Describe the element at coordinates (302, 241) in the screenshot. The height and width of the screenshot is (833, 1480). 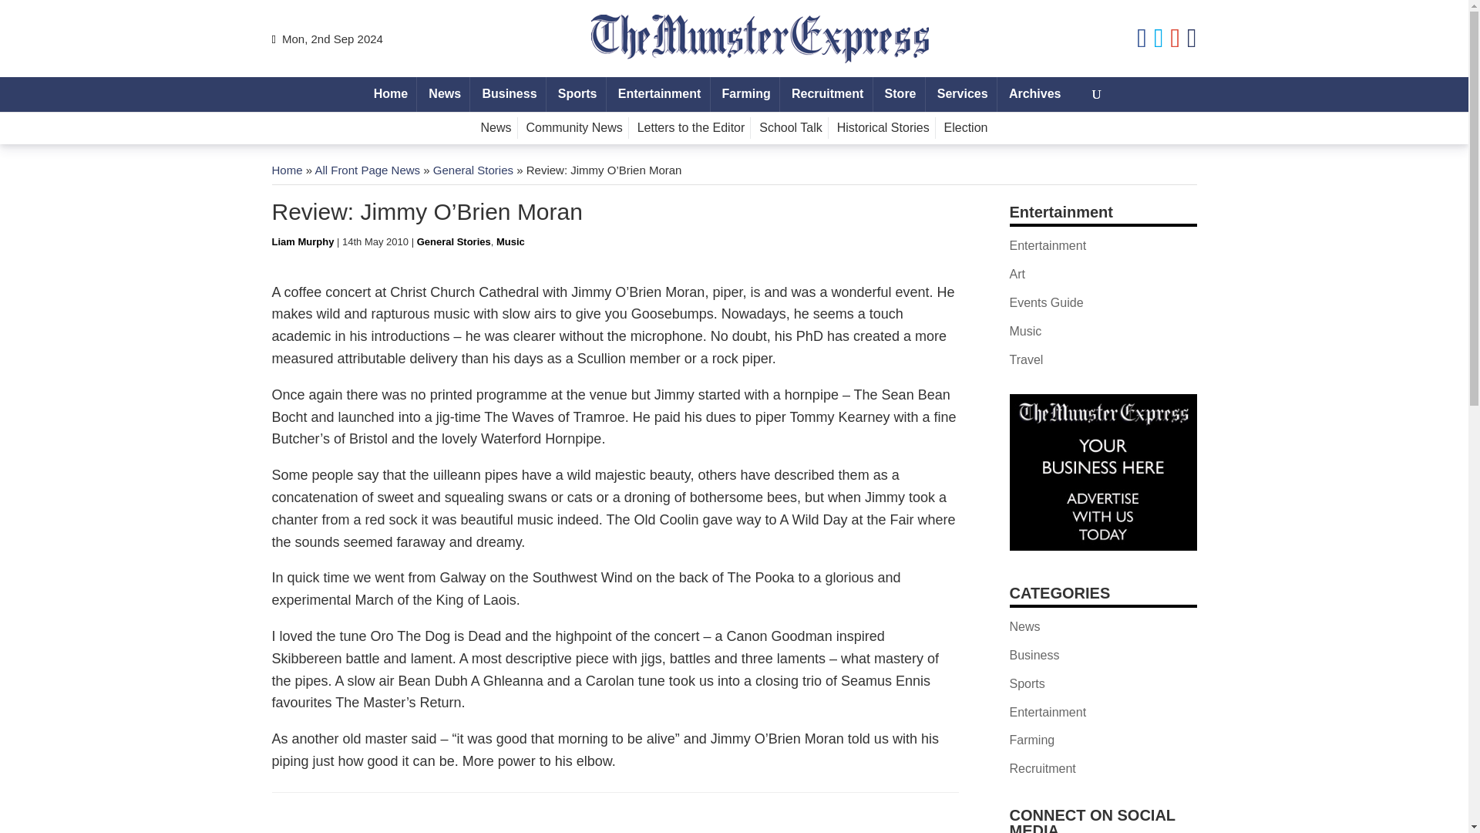
I see `Liam Murphy` at that location.